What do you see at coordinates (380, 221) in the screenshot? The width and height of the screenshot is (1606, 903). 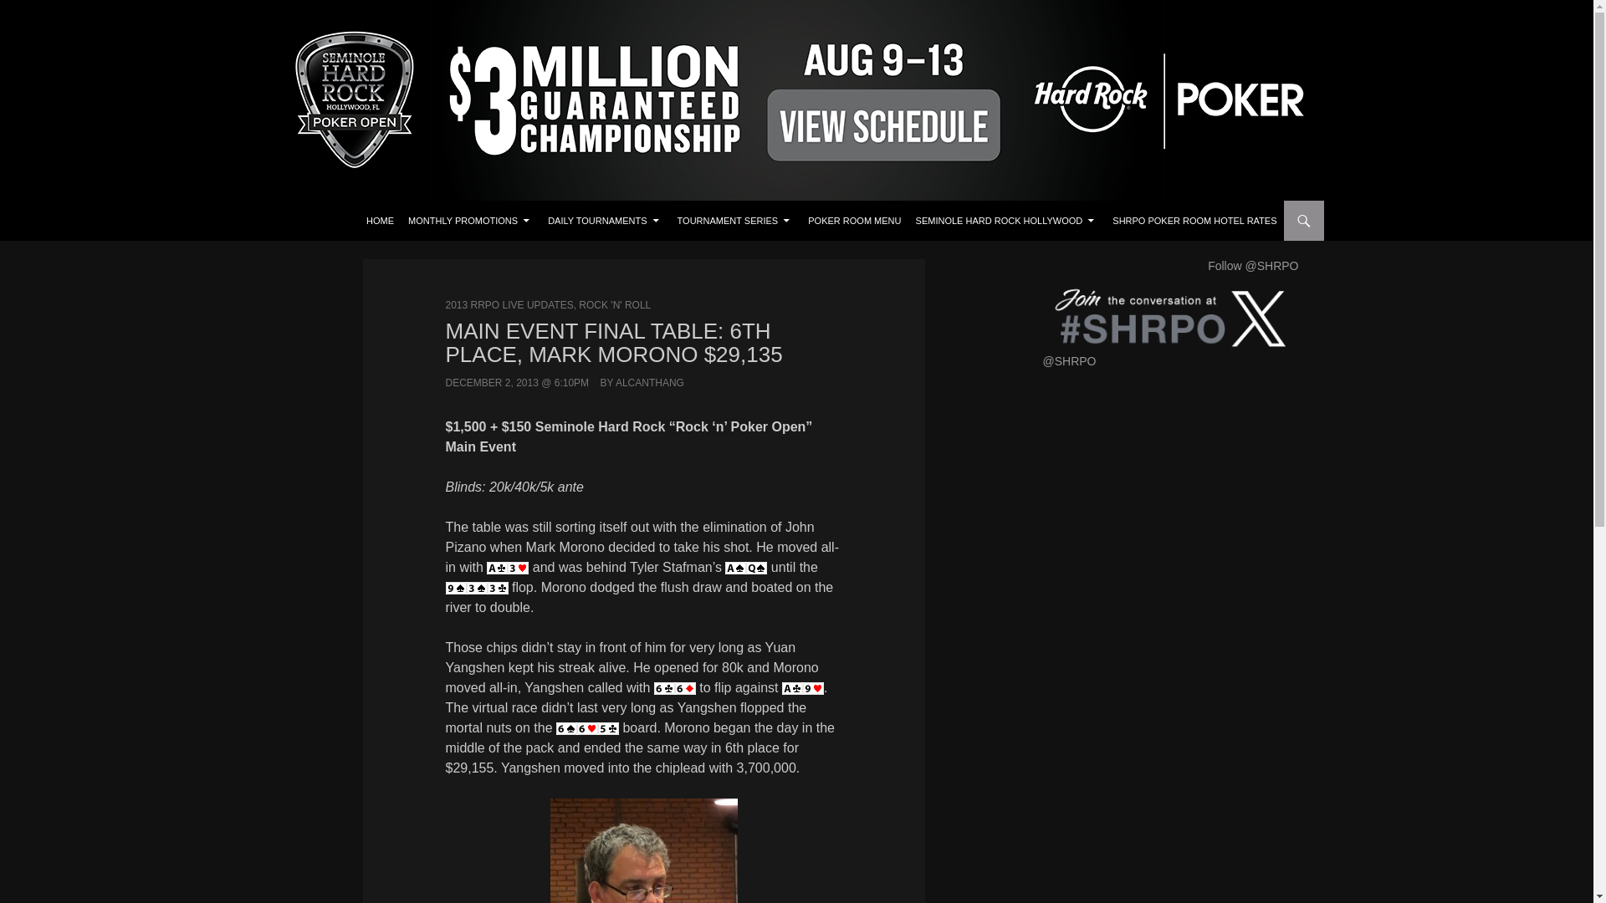 I see `HOME` at bounding box center [380, 221].